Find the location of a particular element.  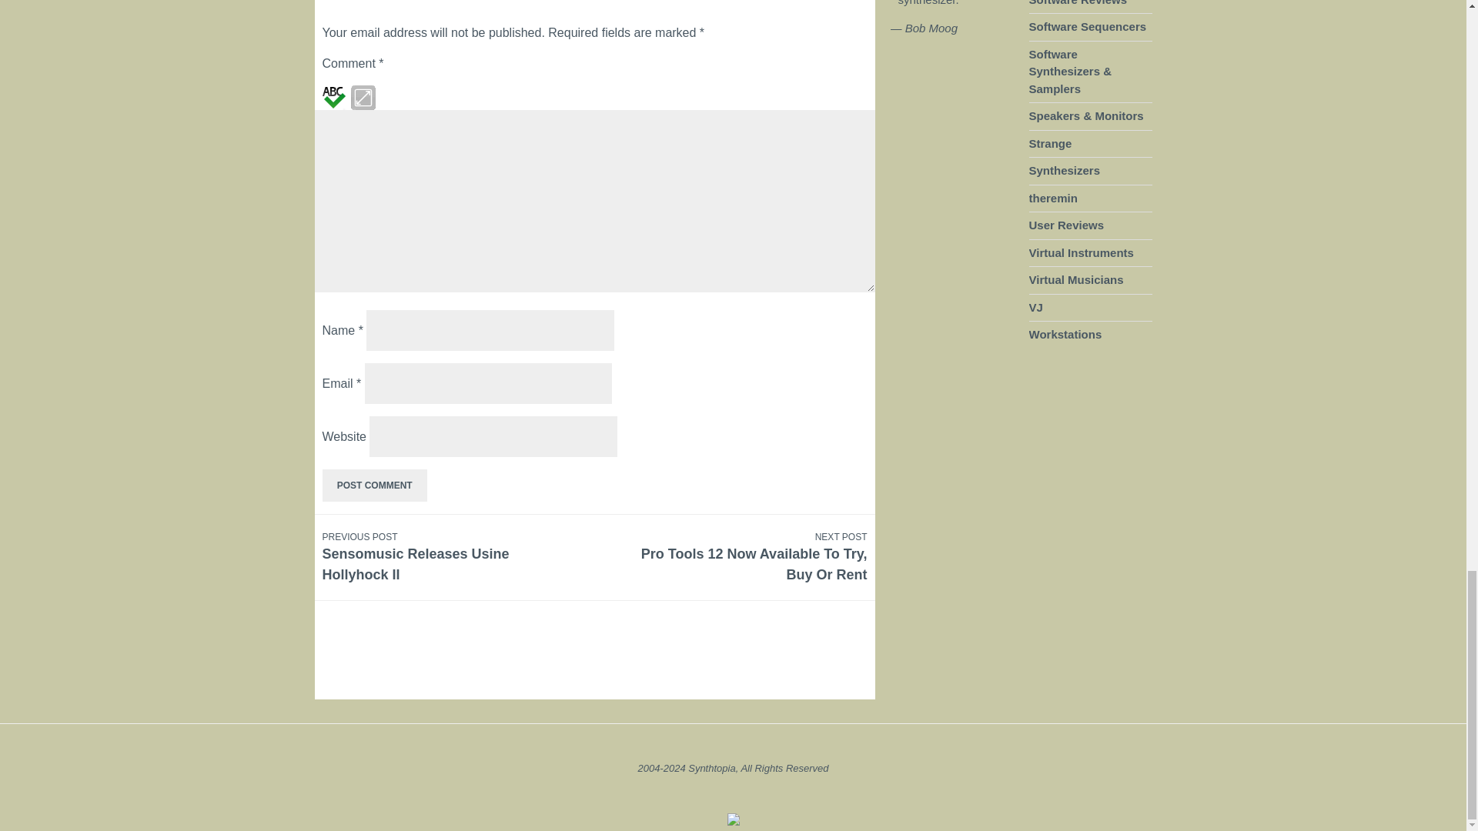

Post Comment is located at coordinates (374, 486).